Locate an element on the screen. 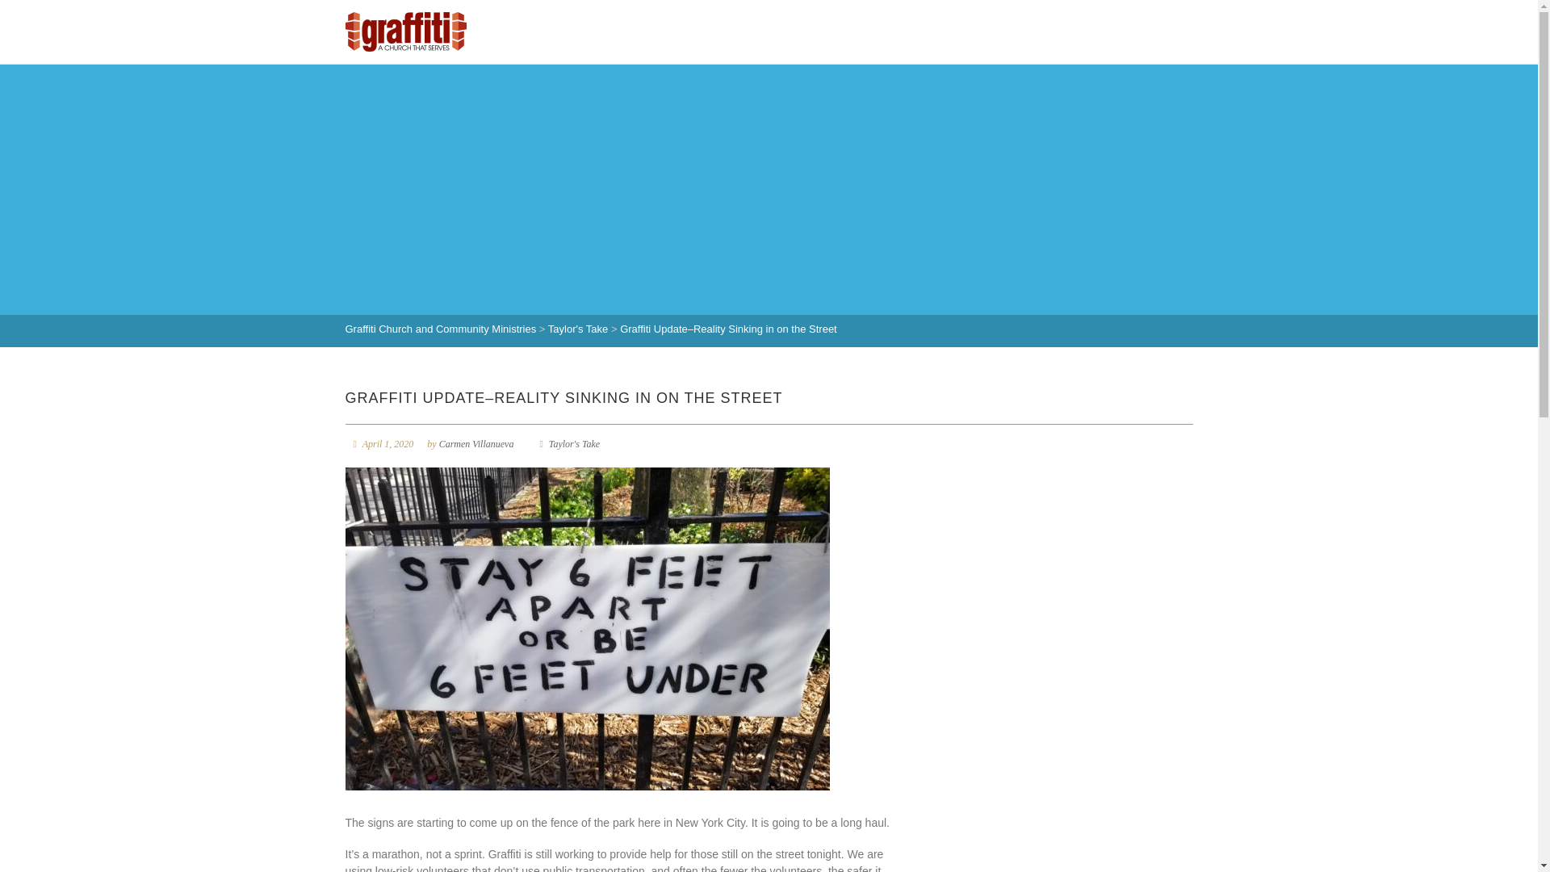 Image resolution: width=1550 pixels, height=872 pixels. RESOURCES is located at coordinates (957, 29).